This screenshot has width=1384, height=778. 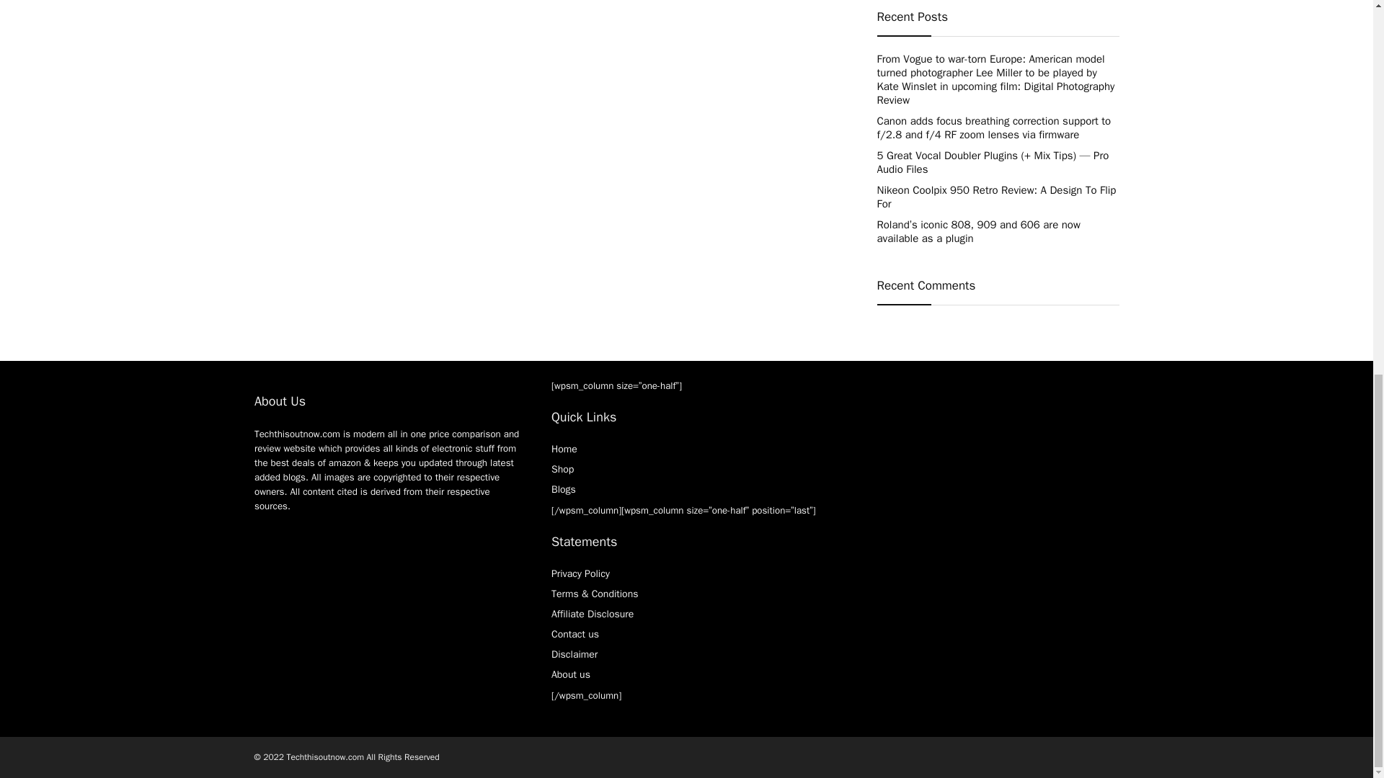 I want to click on Shop, so click(x=562, y=468).